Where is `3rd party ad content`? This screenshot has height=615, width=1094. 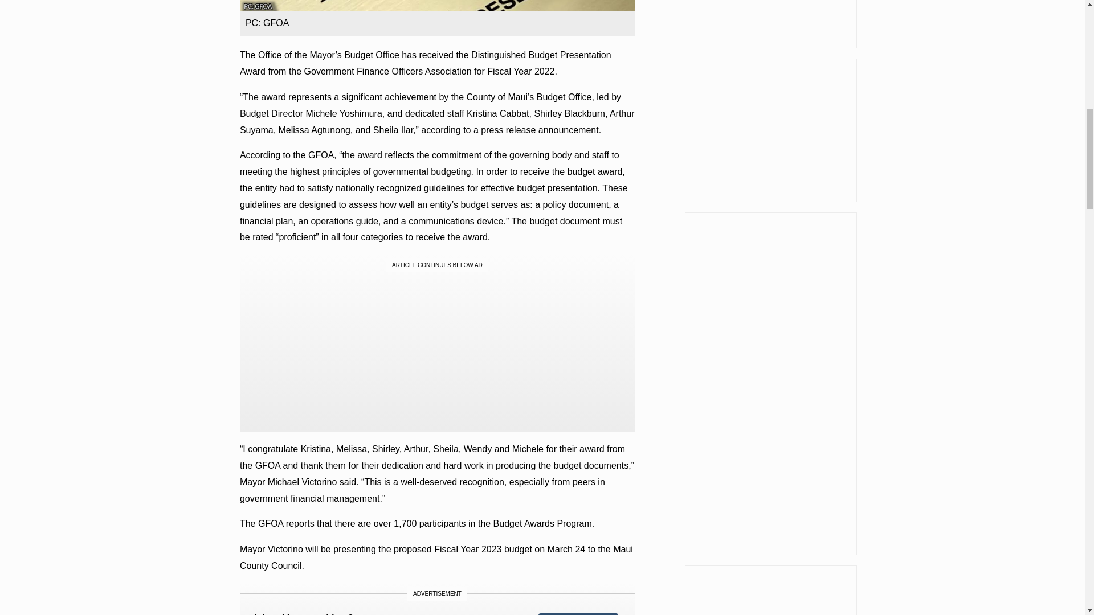
3rd party ad content is located at coordinates (770, 130).